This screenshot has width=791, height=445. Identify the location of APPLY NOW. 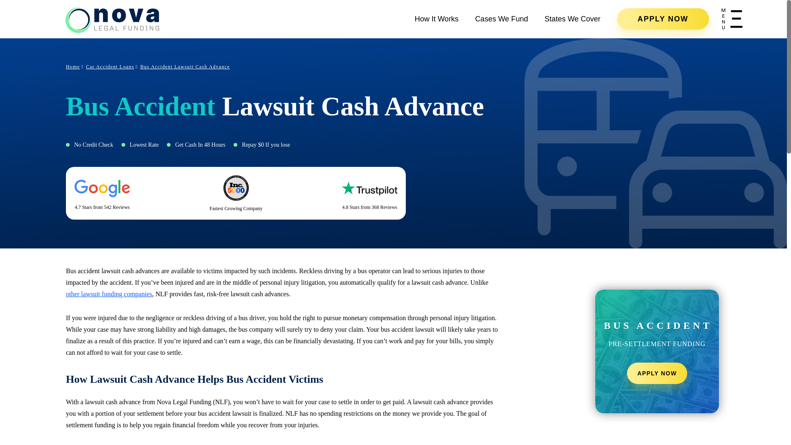
(662, 19).